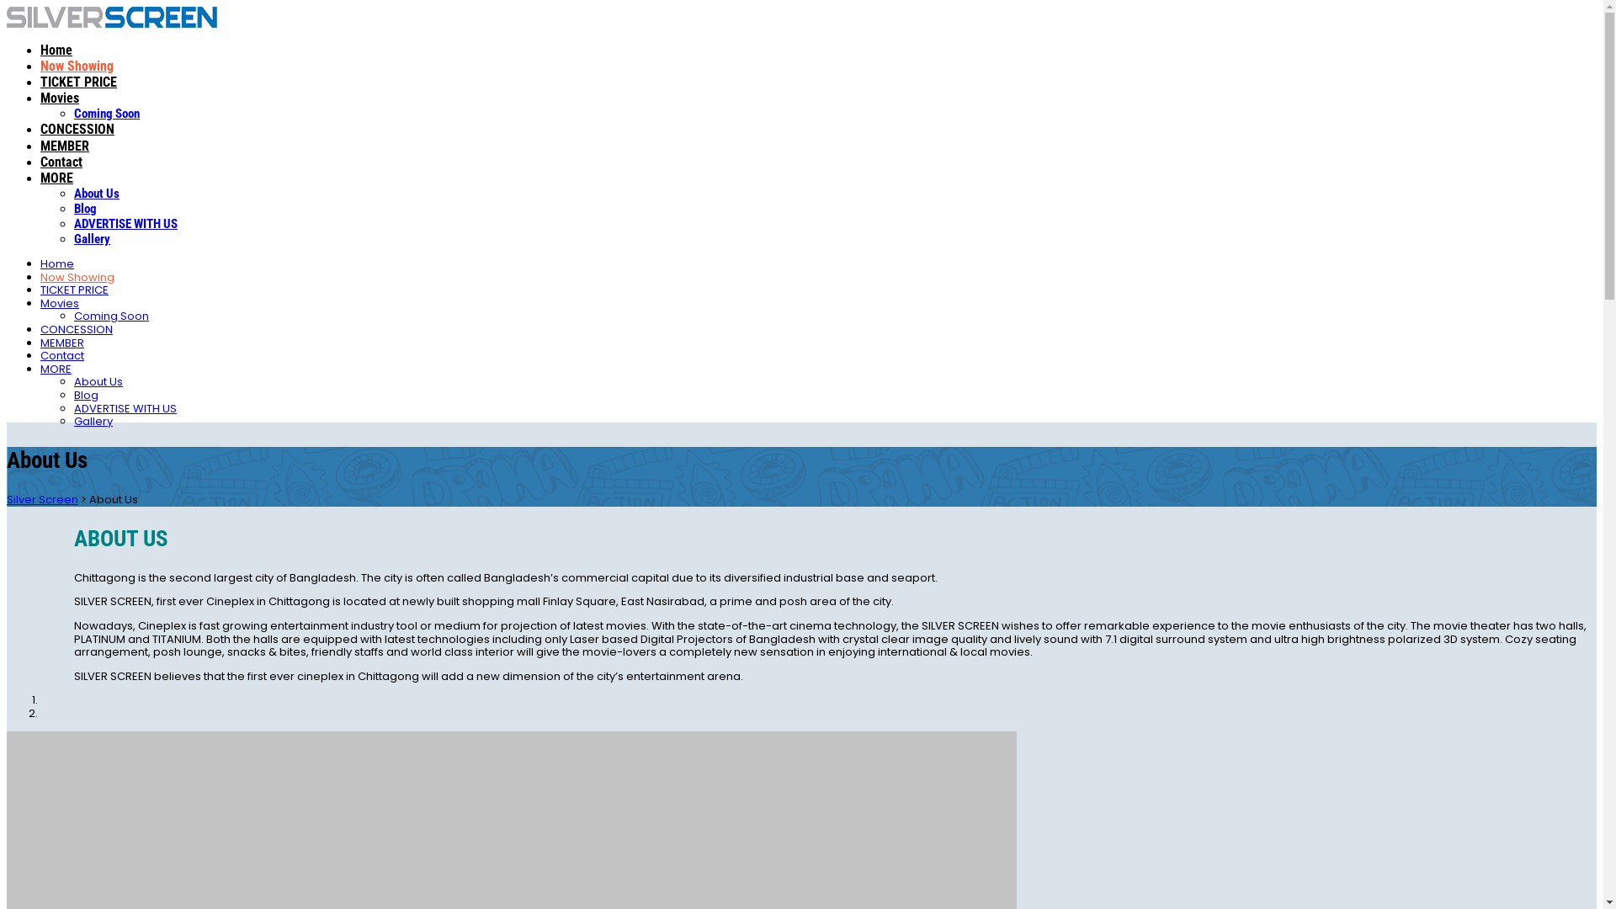 The height and width of the screenshot is (909, 1616). What do you see at coordinates (97, 194) in the screenshot?
I see `About Us` at bounding box center [97, 194].